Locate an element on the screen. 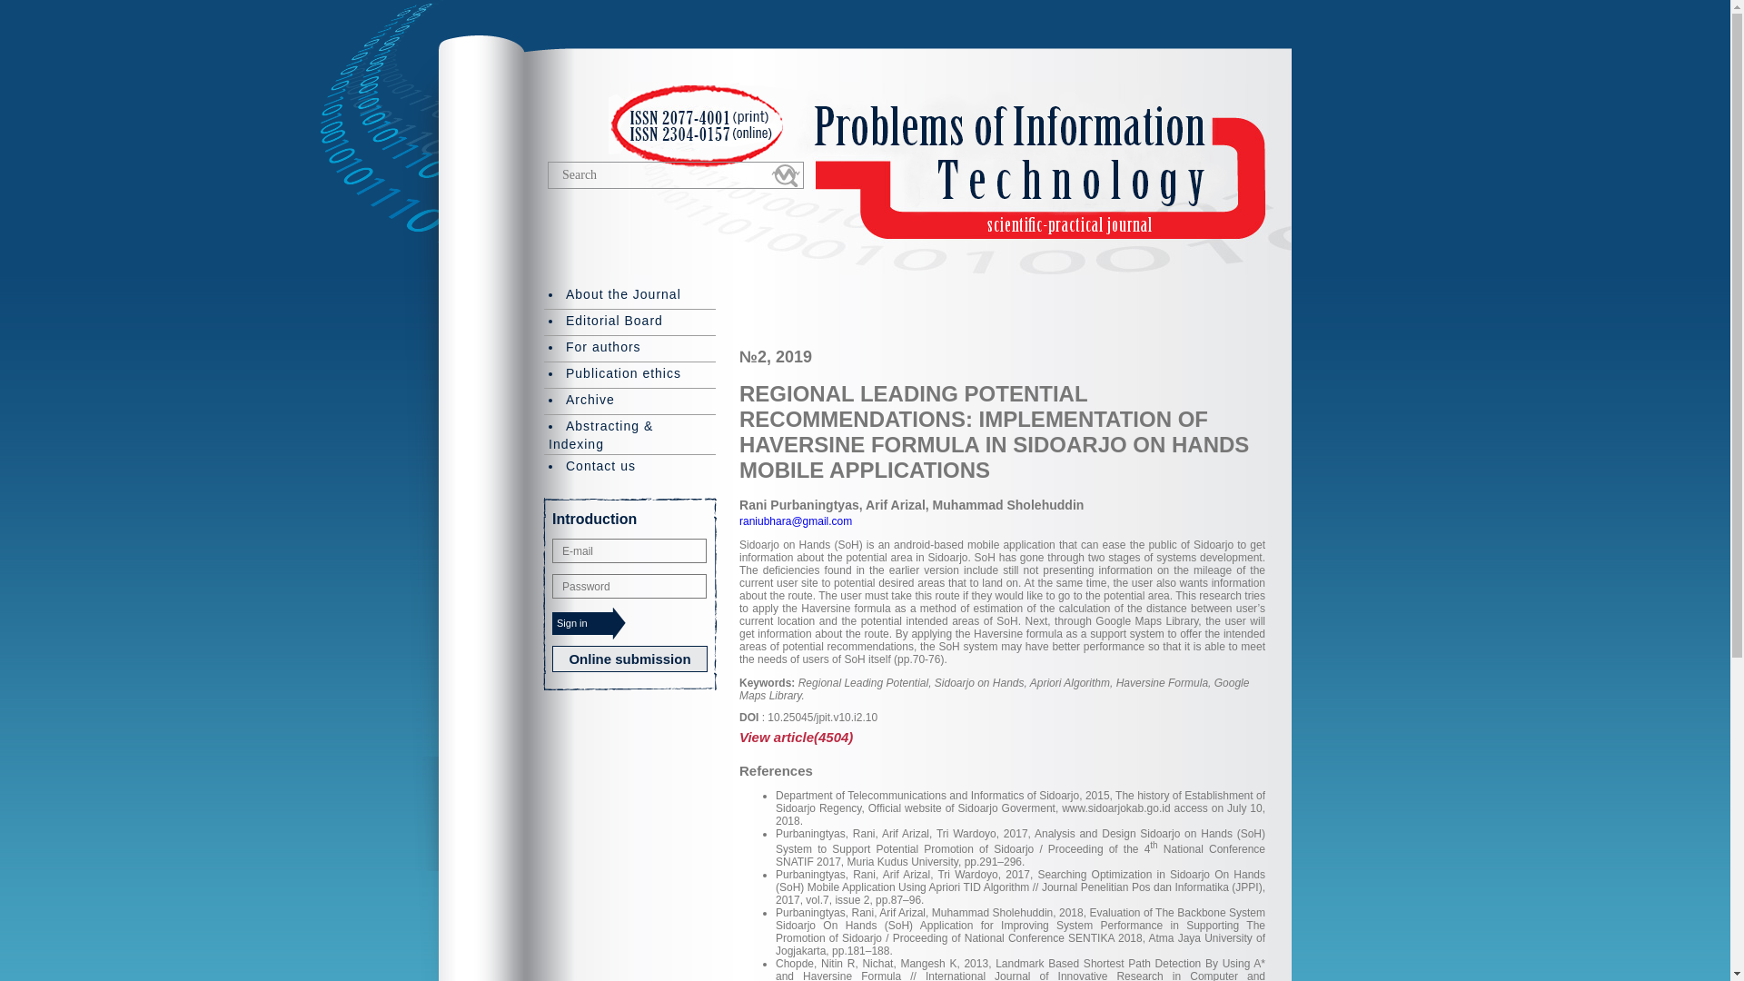 The width and height of the screenshot is (1744, 981). View article(4504) is located at coordinates (1003, 738).